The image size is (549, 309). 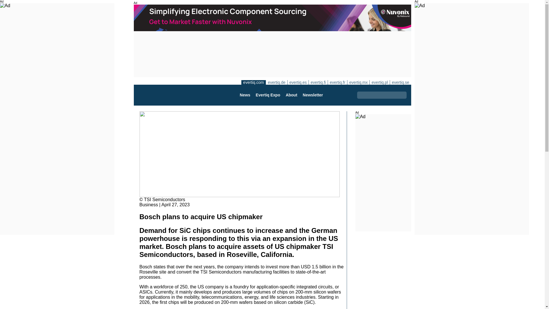 What do you see at coordinates (358, 82) in the screenshot?
I see `evertiq.mx` at bounding box center [358, 82].